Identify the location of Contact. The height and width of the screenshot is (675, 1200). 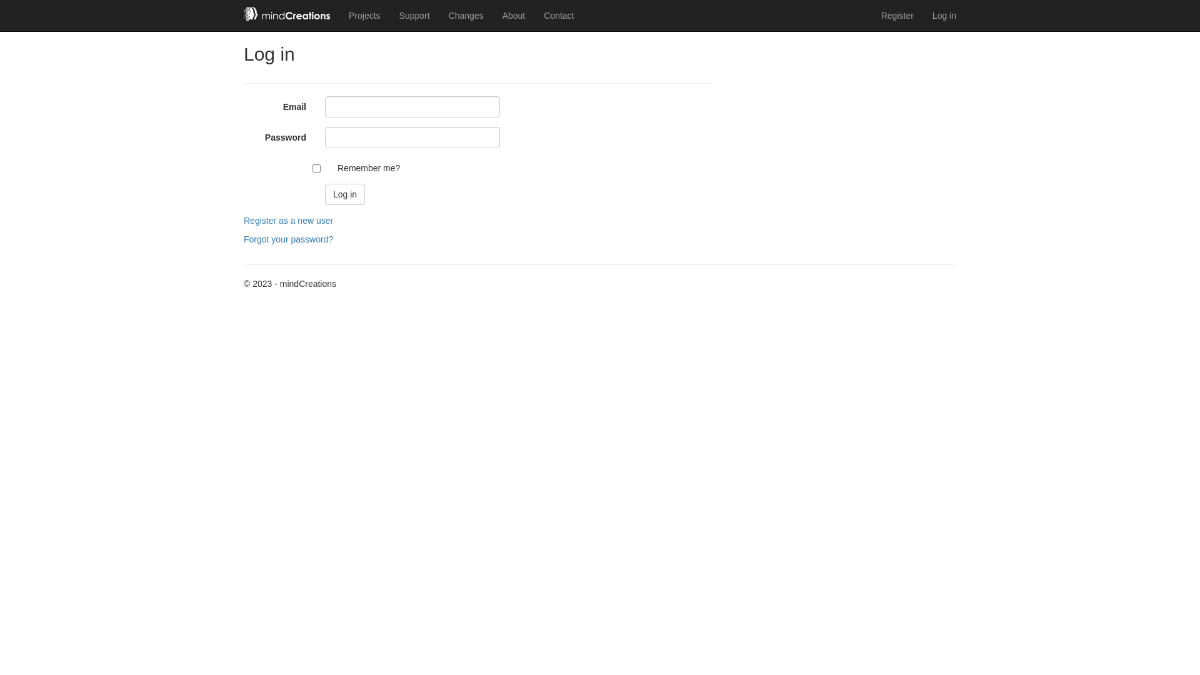
(559, 16).